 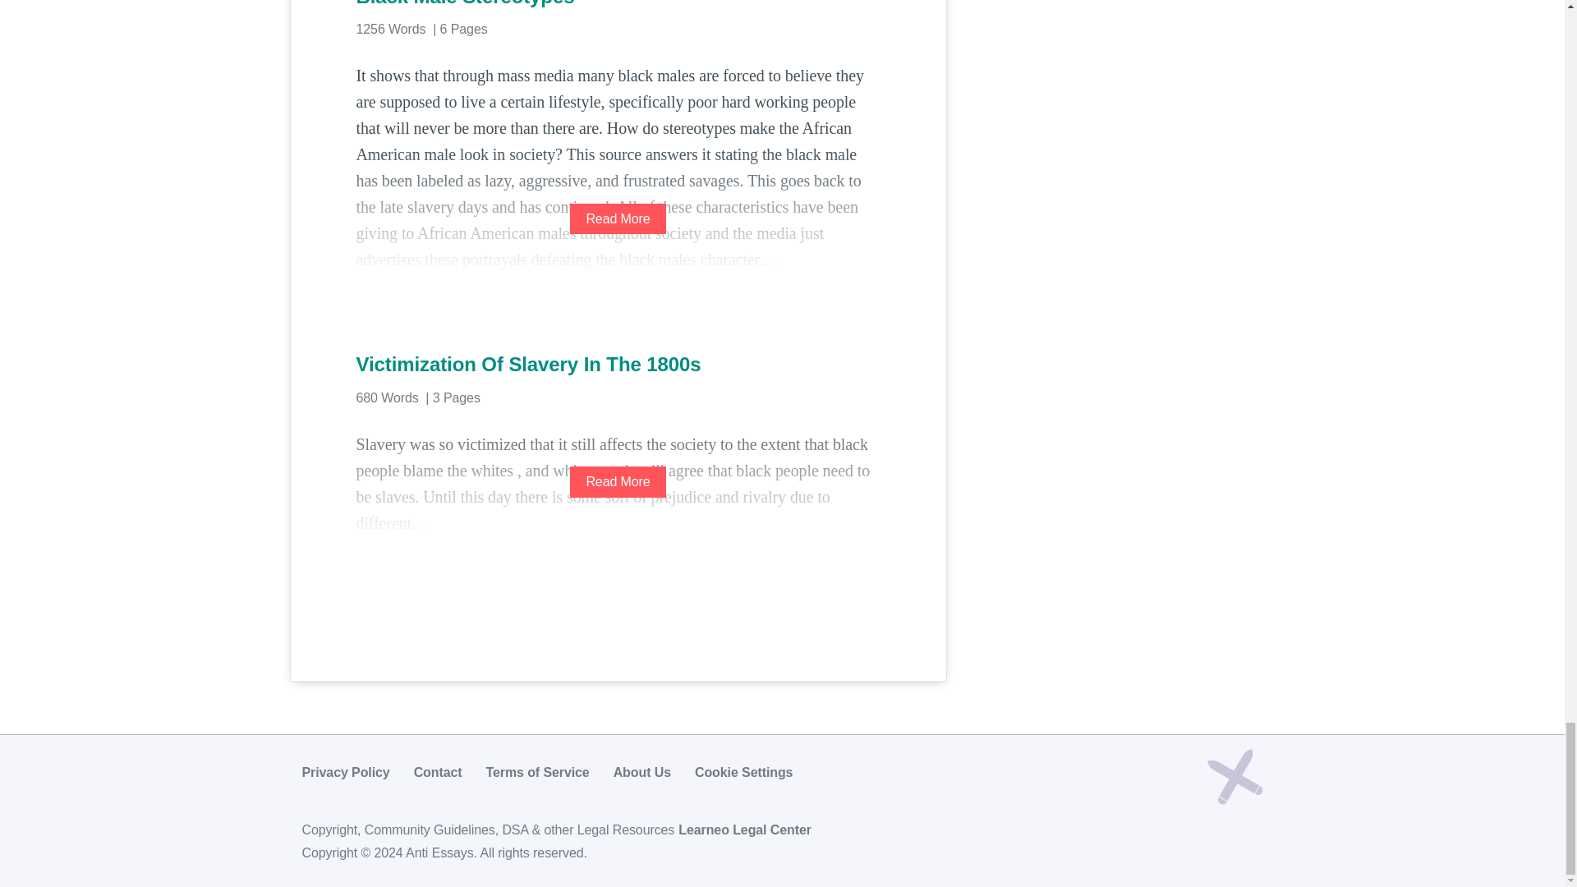 I want to click on Victimization Of Slavery In The 1800s, so click(x=618, y=365).